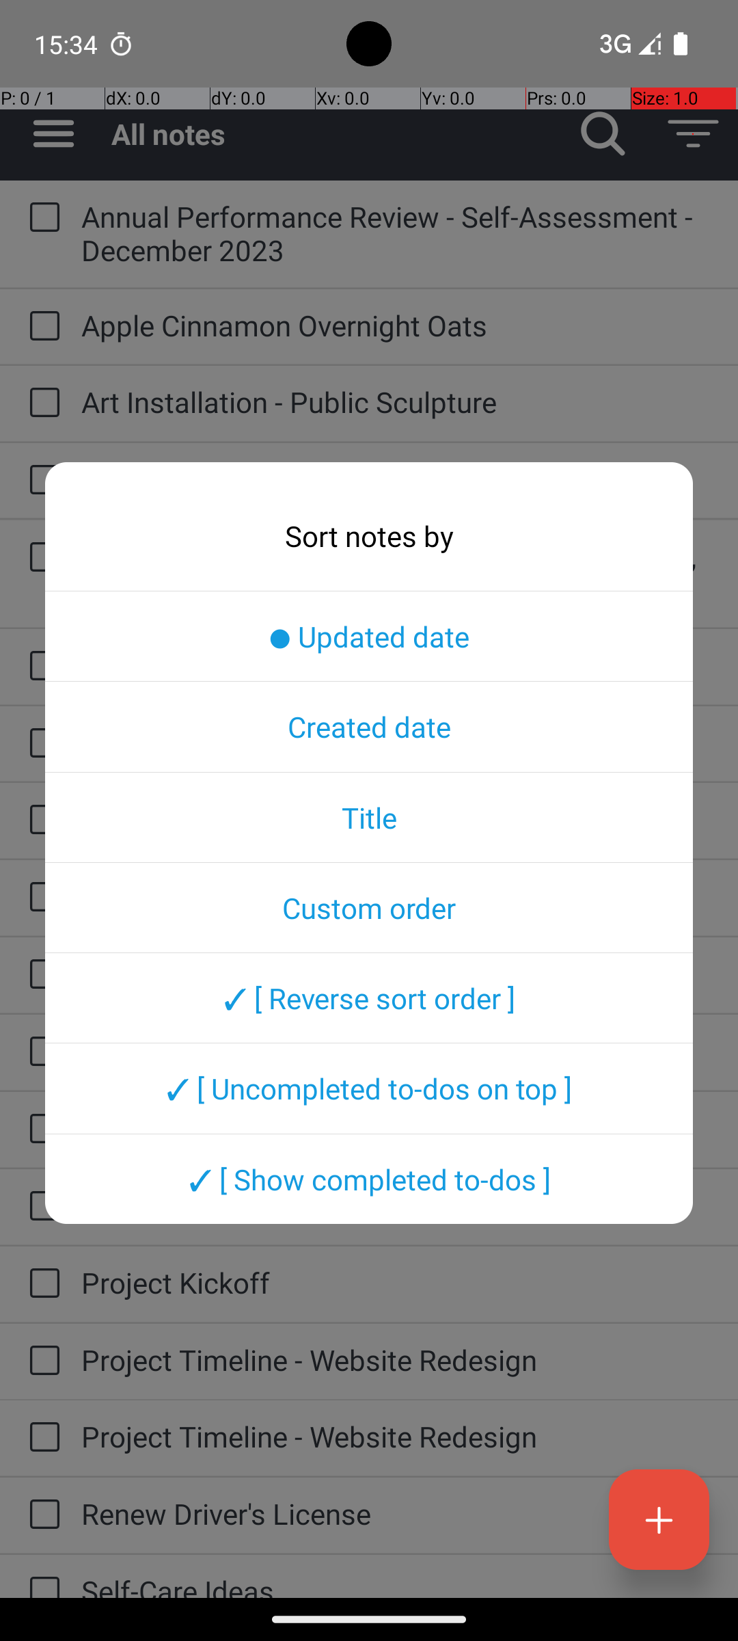  Describe the element at coordinates (41, 744) in the screenshot. I see `to-do: DIY Furniture Building - Coffee Table` at that location.